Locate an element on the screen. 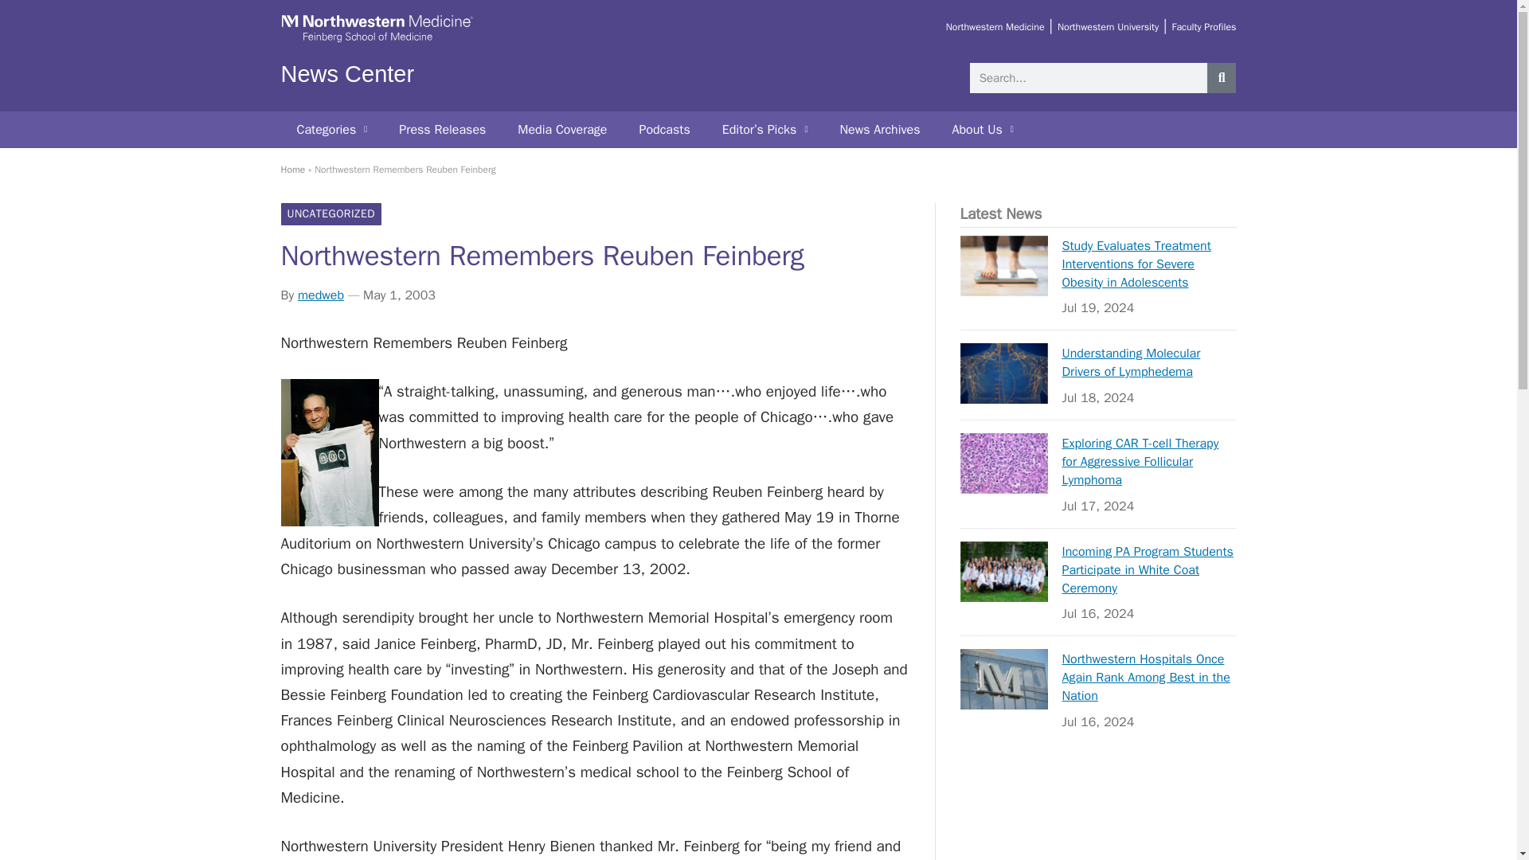 Image resolution: width=1529 pixels, height=860 pixels. Northwestern Medicine is located at coordinates (995, 27).